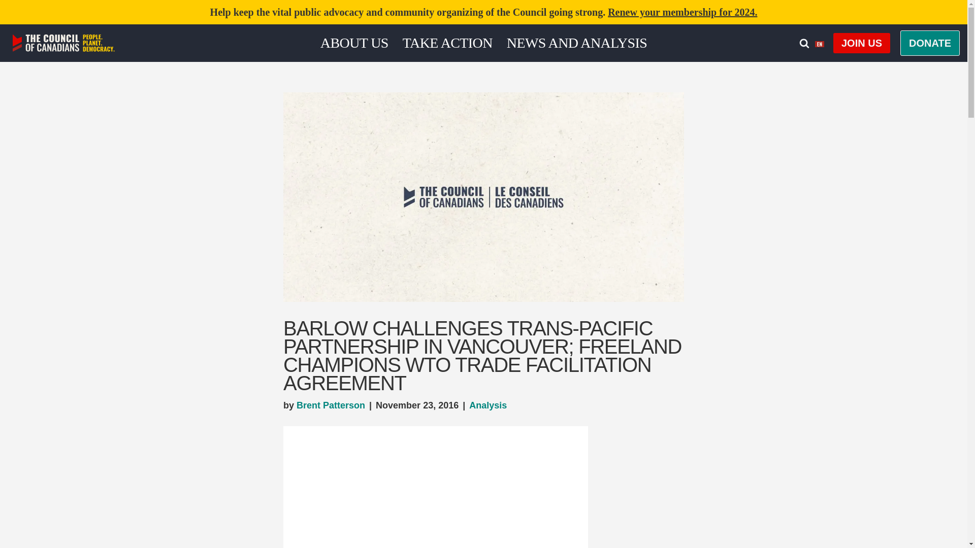 This screenshot has width=975, height=548. Describe the element at coordinates (8, 21) in the screenshot. I see `Skip to content` at that location.